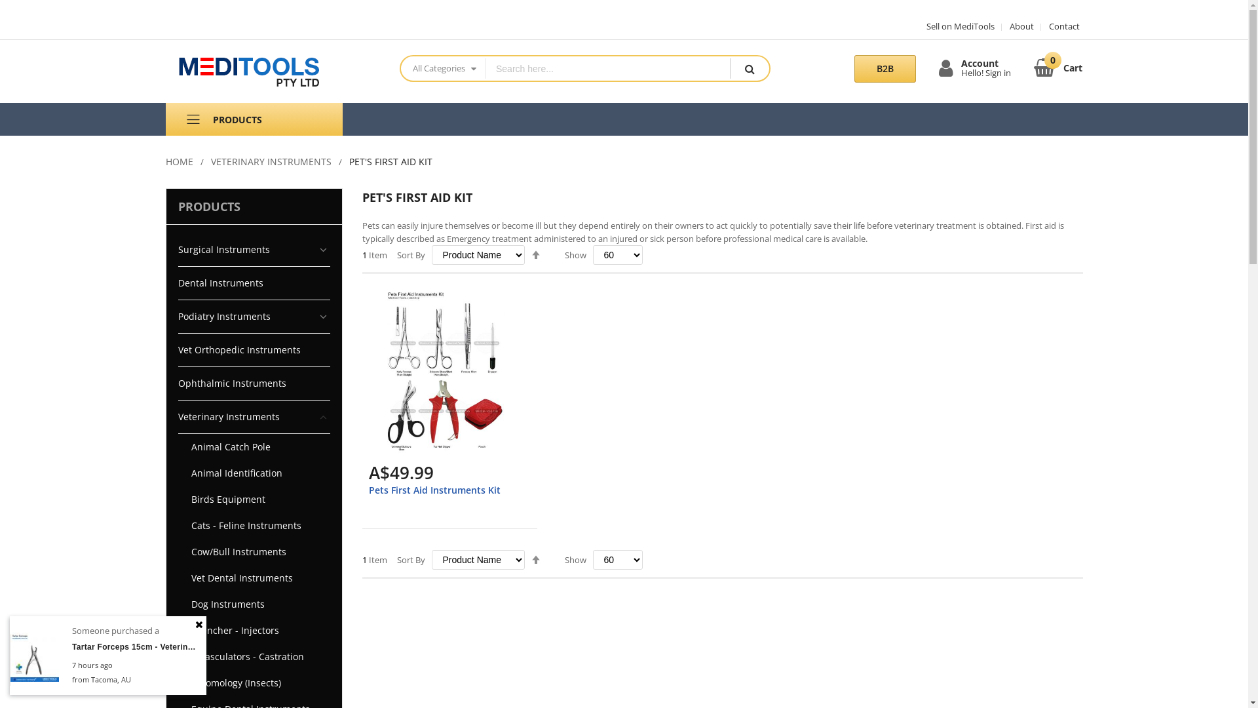 The height and width of the screenshot is (708, 1258). Describe the element at coordinates (273, 71) in the screenshot. I see `MediTools Website` at that location.